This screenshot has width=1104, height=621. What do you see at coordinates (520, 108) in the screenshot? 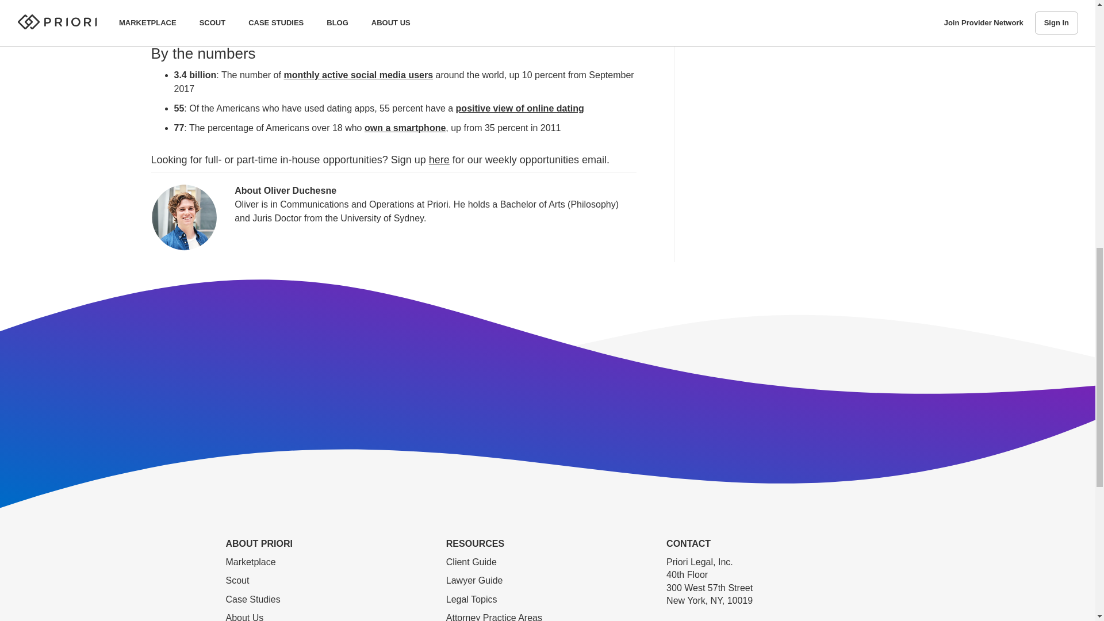
I see `positive view of online dating` at bounding box center [520, 108].